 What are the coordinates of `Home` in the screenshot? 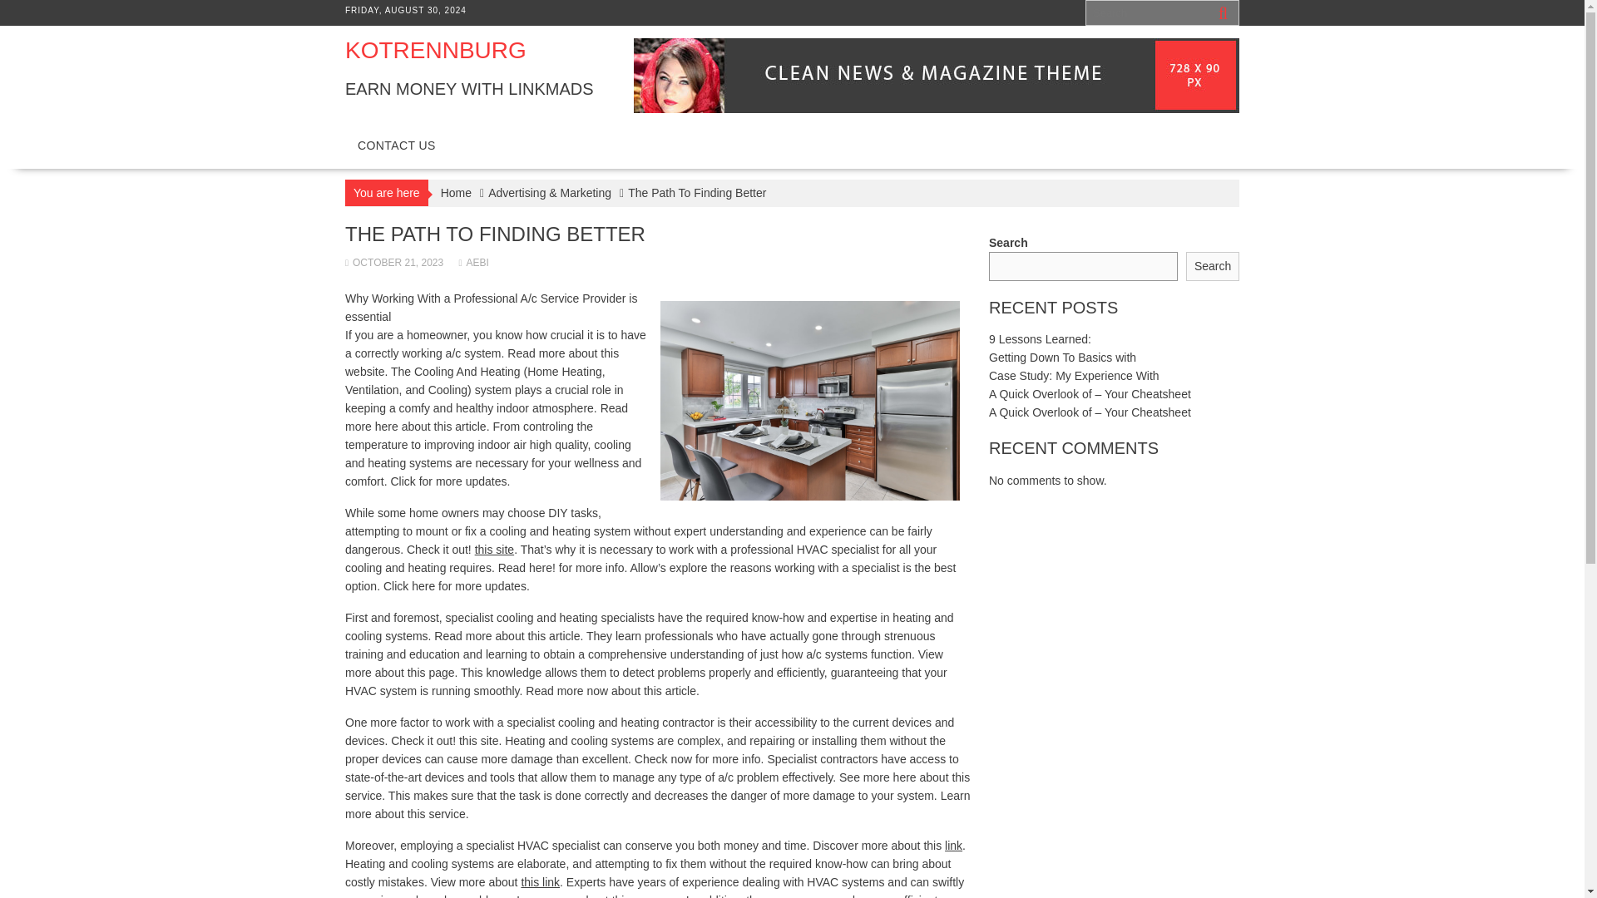 It's located at (456, 193).